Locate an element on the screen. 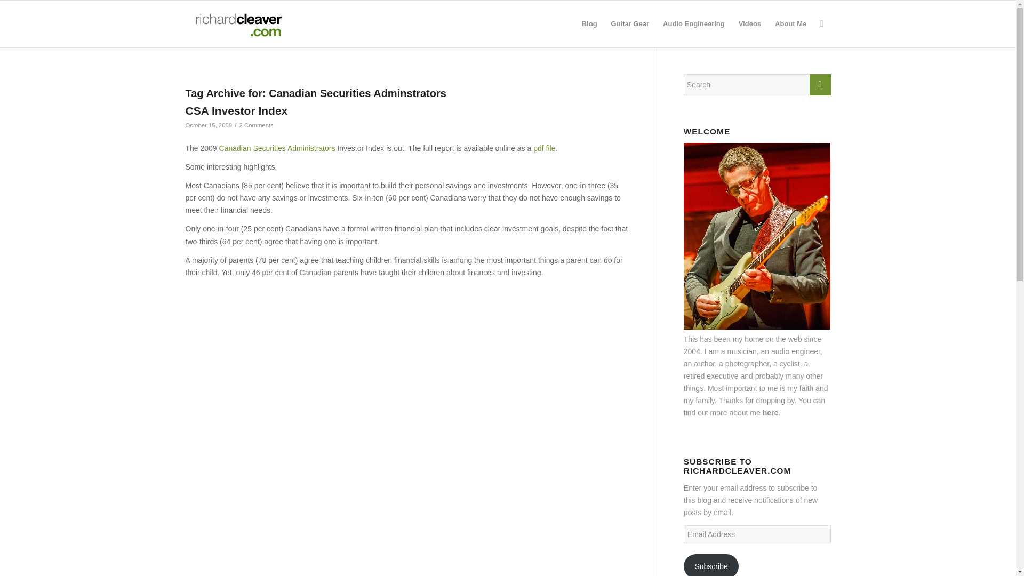 The image size is (1024, 576). Canadian Securities Administrators is located at coordinates (277, 148).